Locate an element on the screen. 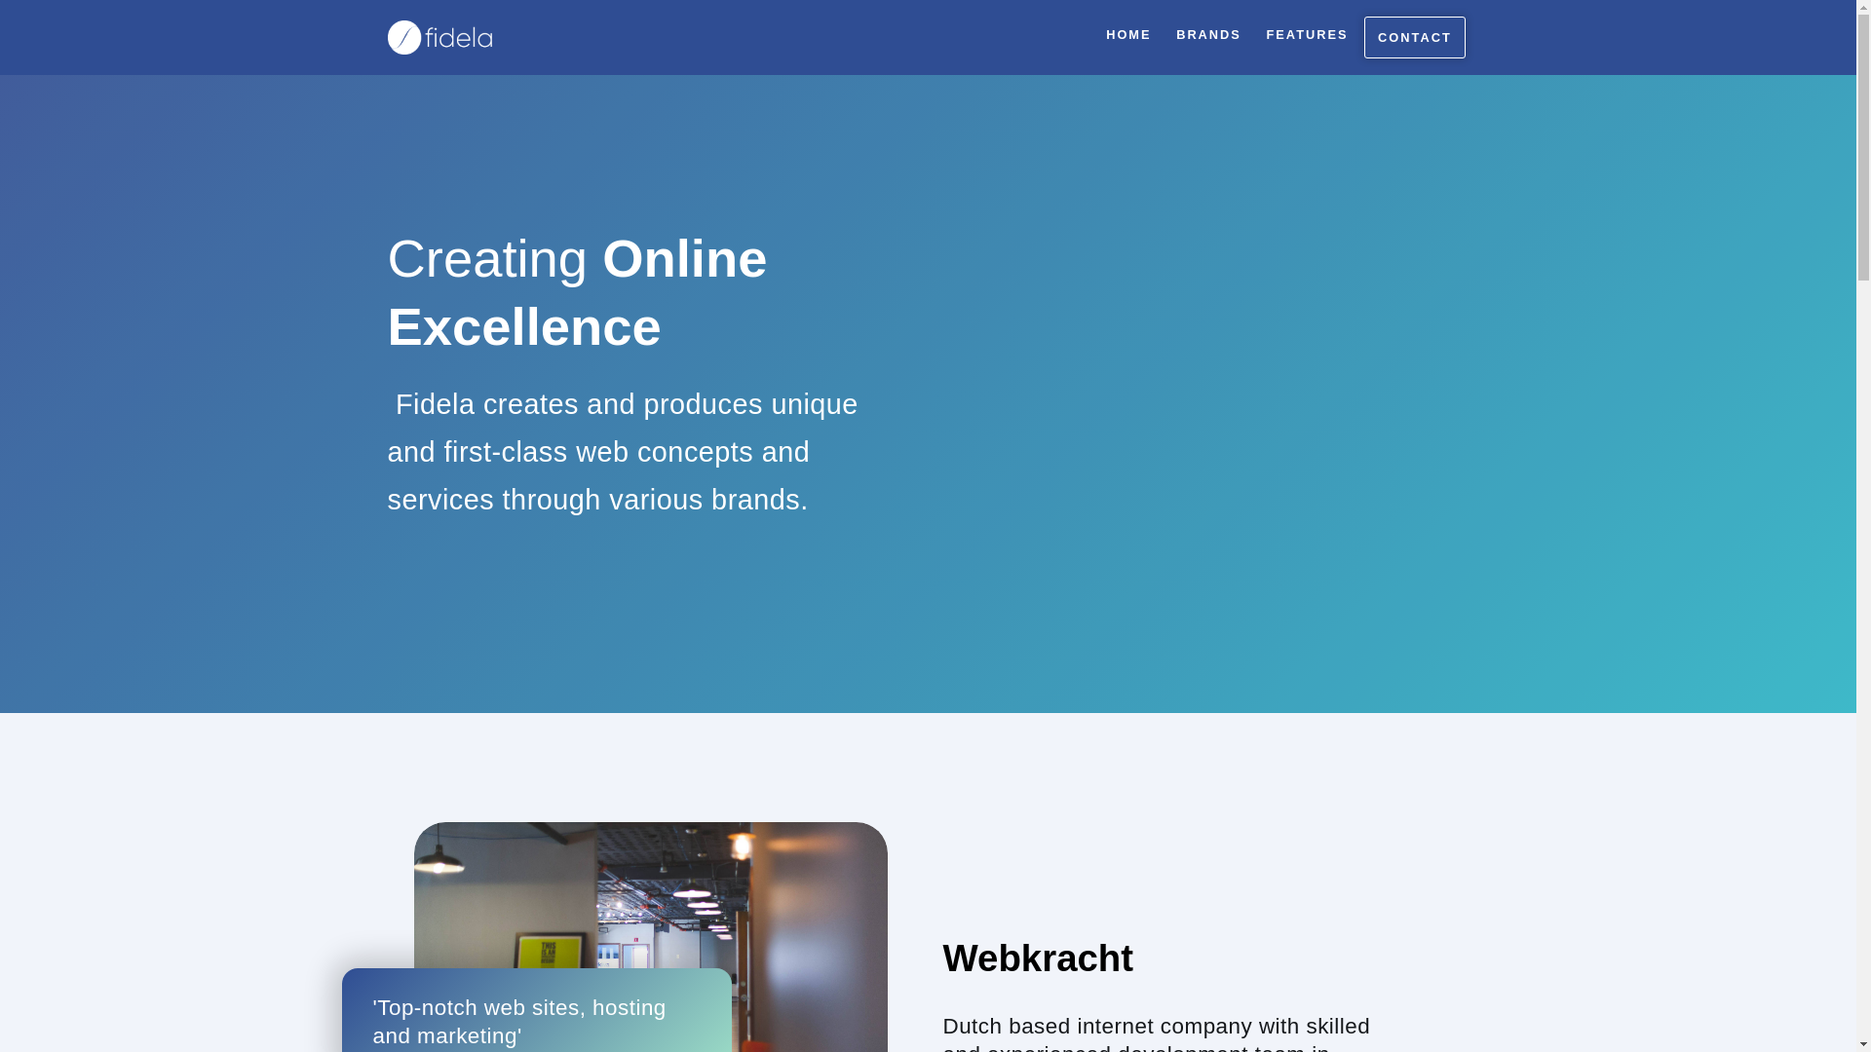  HOME is located at coordinates (1127, 35).